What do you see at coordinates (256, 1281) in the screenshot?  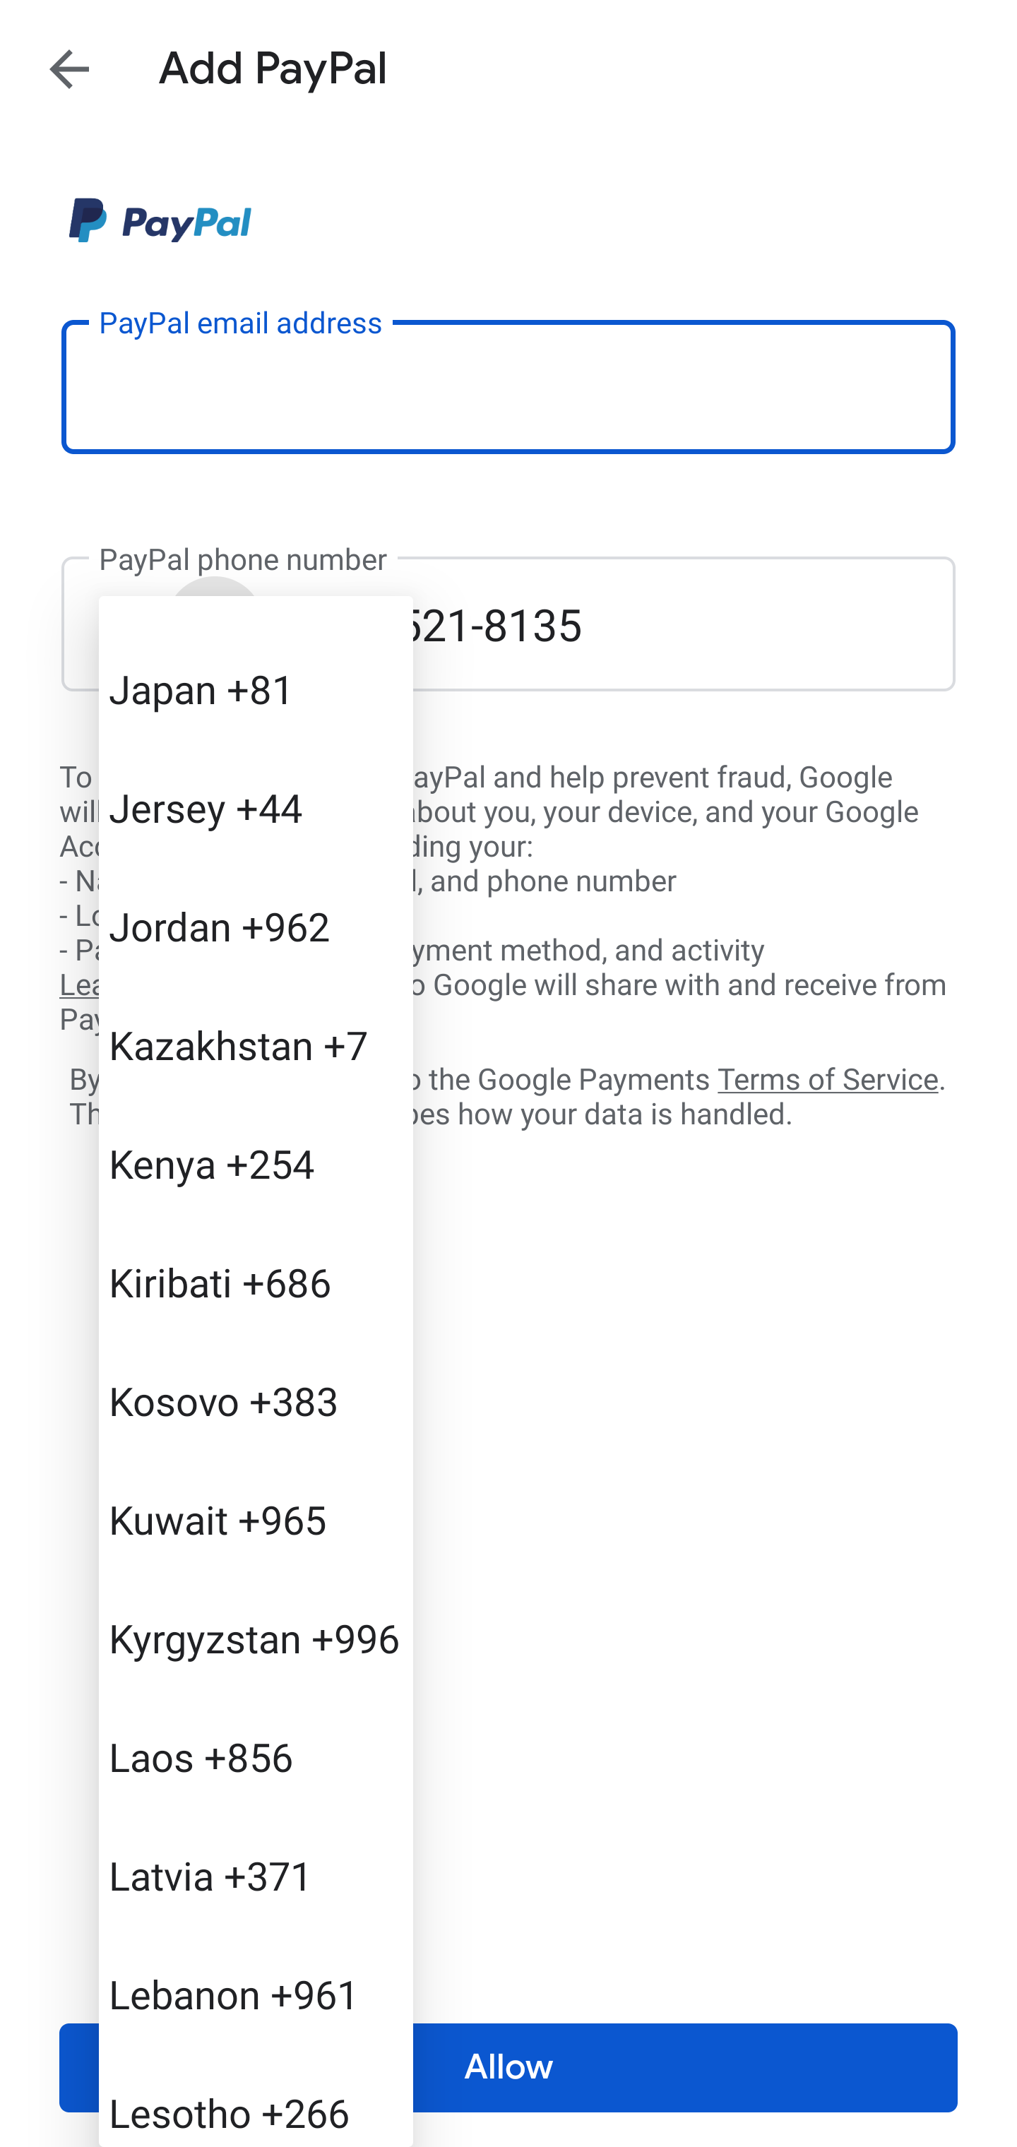 I see `Kiribati +686` at bounding box center [256, 1281].